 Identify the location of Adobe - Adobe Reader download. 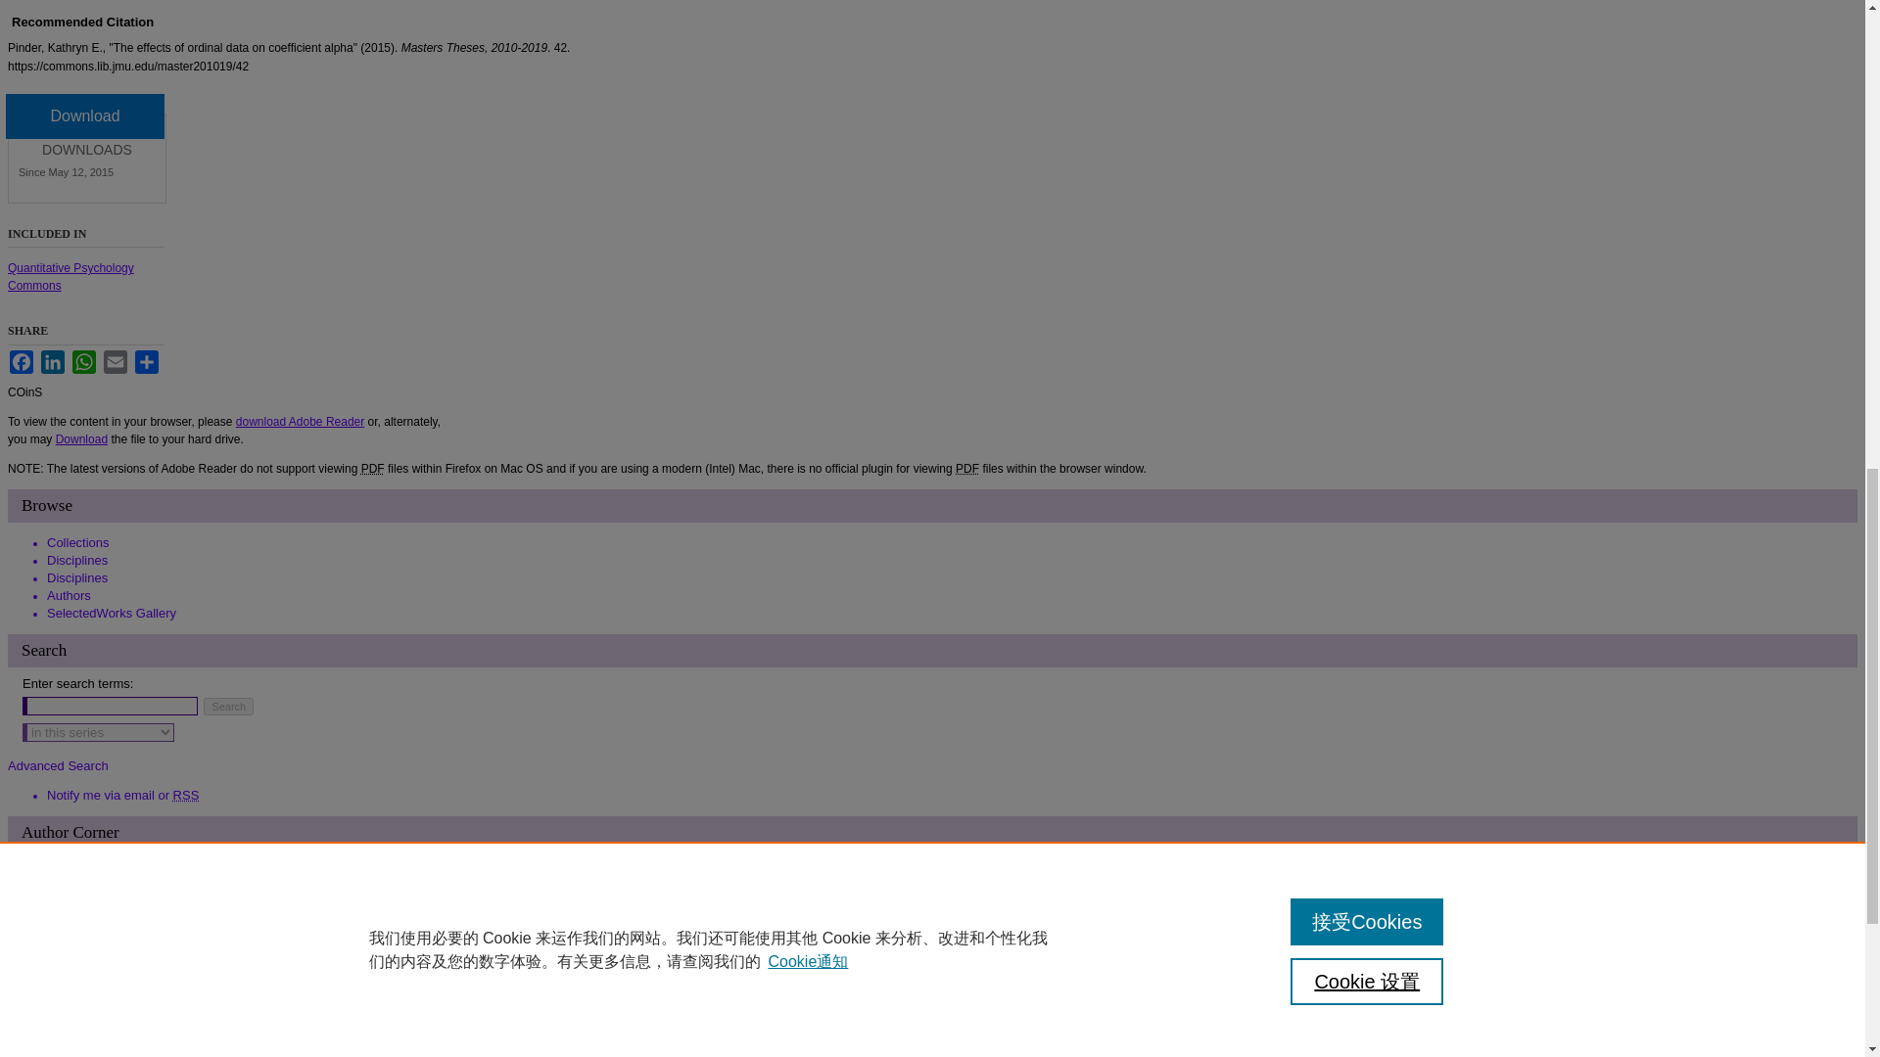
(300, 422).